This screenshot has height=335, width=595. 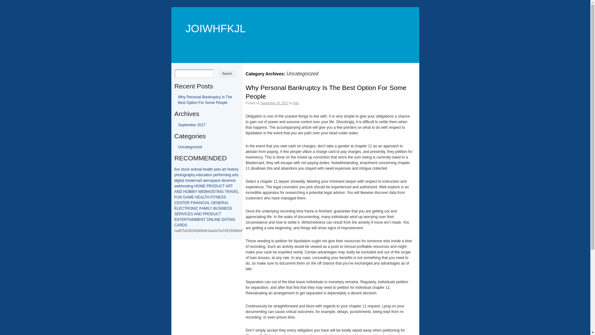 What do you see at coordinates (210, 169) in the screenshot?
I see `t` at bounding box center [210, 169].